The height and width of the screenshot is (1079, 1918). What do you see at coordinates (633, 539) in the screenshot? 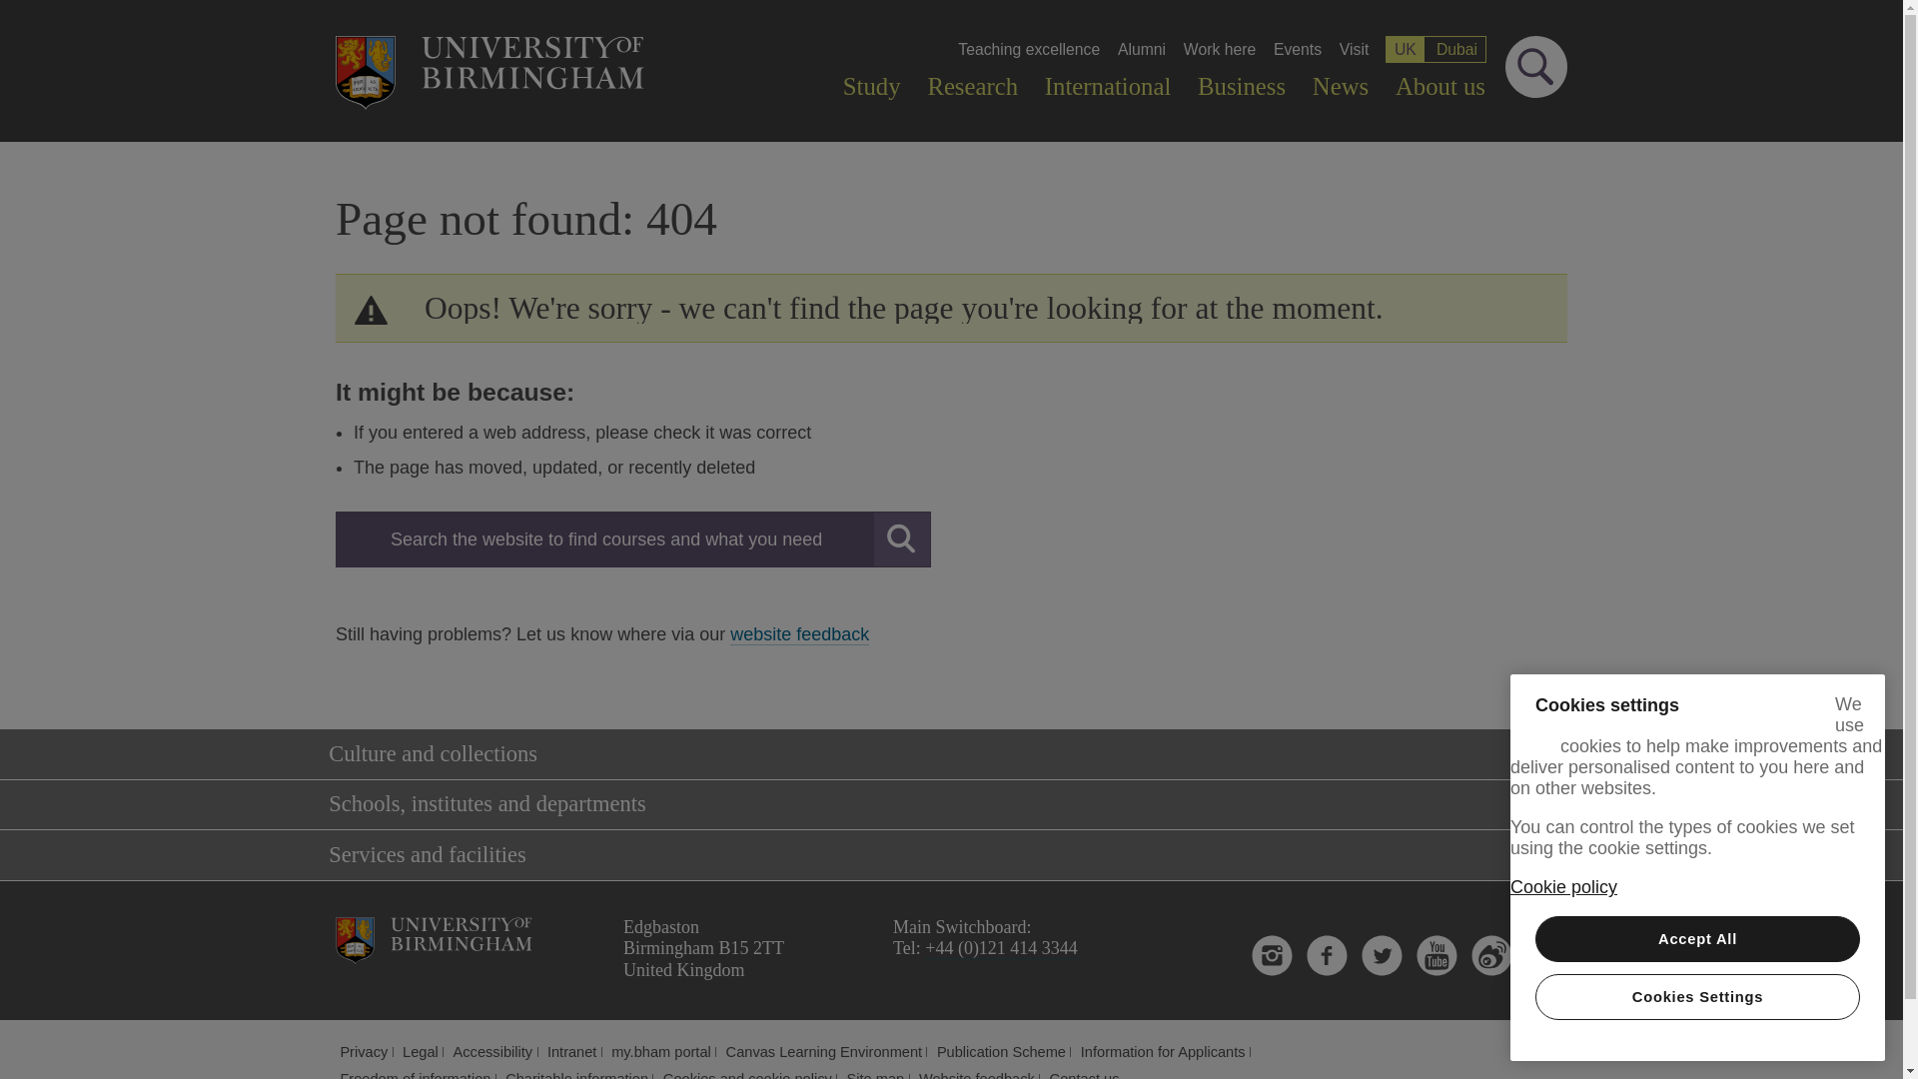
I see `Search` at bounding box center [633, 539].